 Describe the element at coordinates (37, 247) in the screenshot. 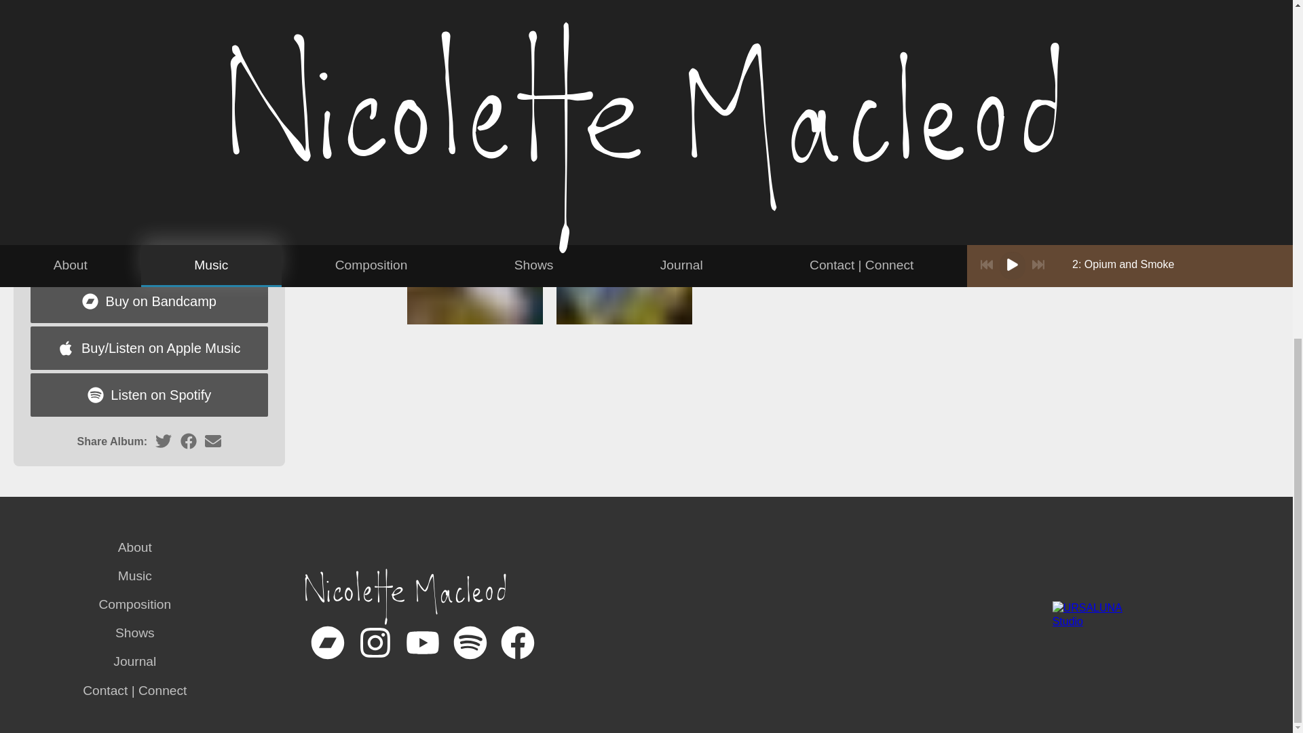

I see `Play Mechanical Animal` at that location.